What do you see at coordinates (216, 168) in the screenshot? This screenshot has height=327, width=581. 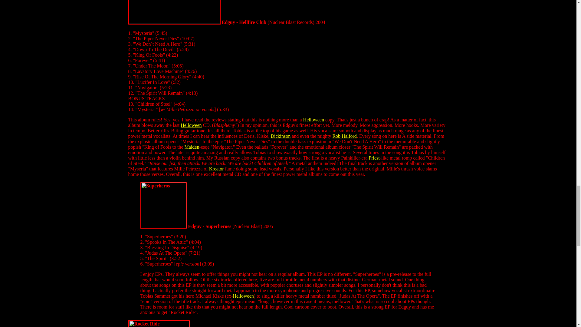 I see `Kreator` at bounding box center [216, 168].